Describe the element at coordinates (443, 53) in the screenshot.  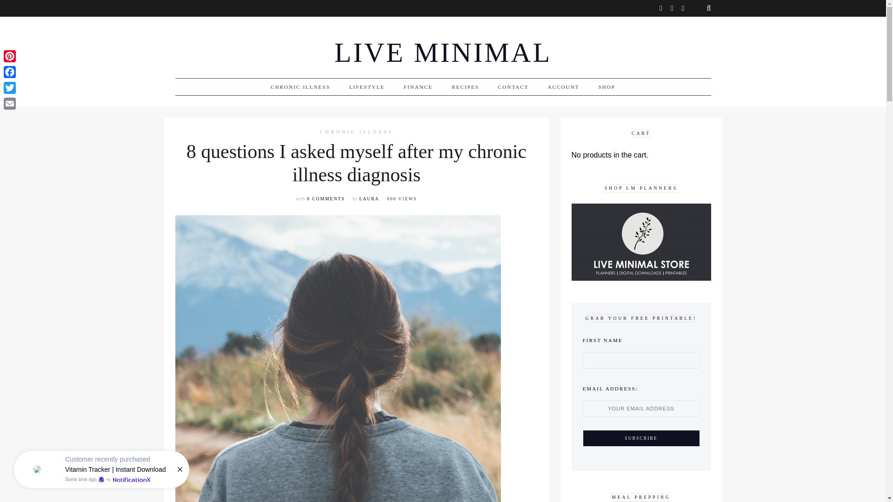
I see `LIVE MINIMAL` at that location.